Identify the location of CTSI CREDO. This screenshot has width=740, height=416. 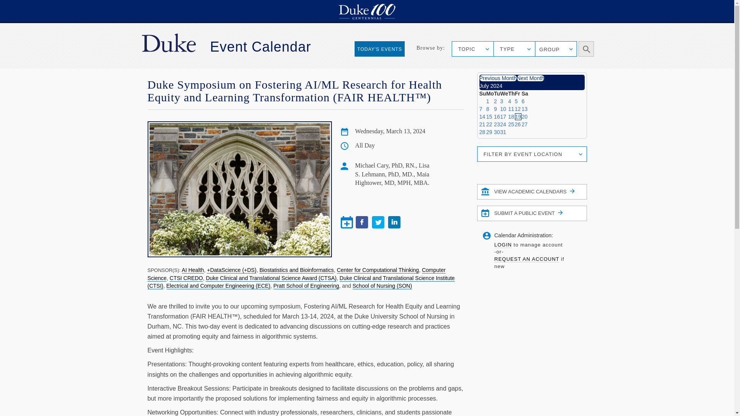
(186, 278).